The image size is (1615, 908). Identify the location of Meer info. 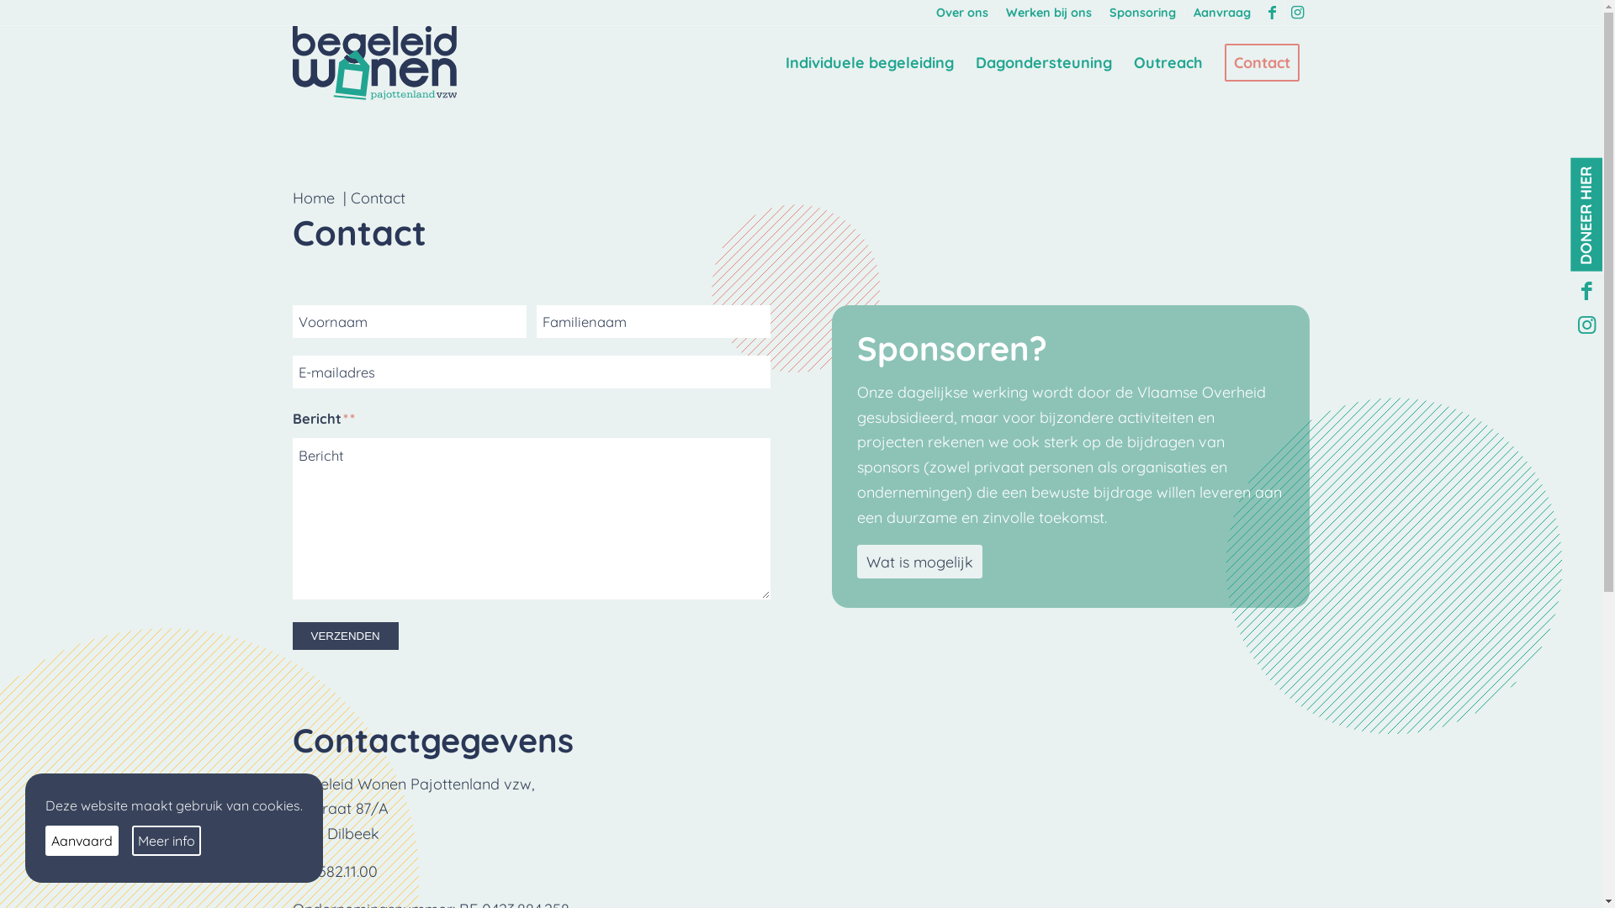
(167, 841).